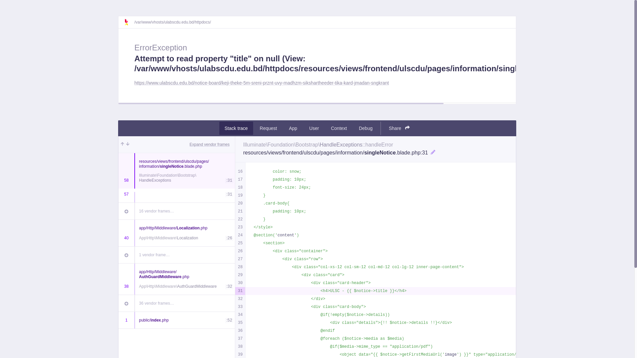  I want to click on Request, so click(268, 128).